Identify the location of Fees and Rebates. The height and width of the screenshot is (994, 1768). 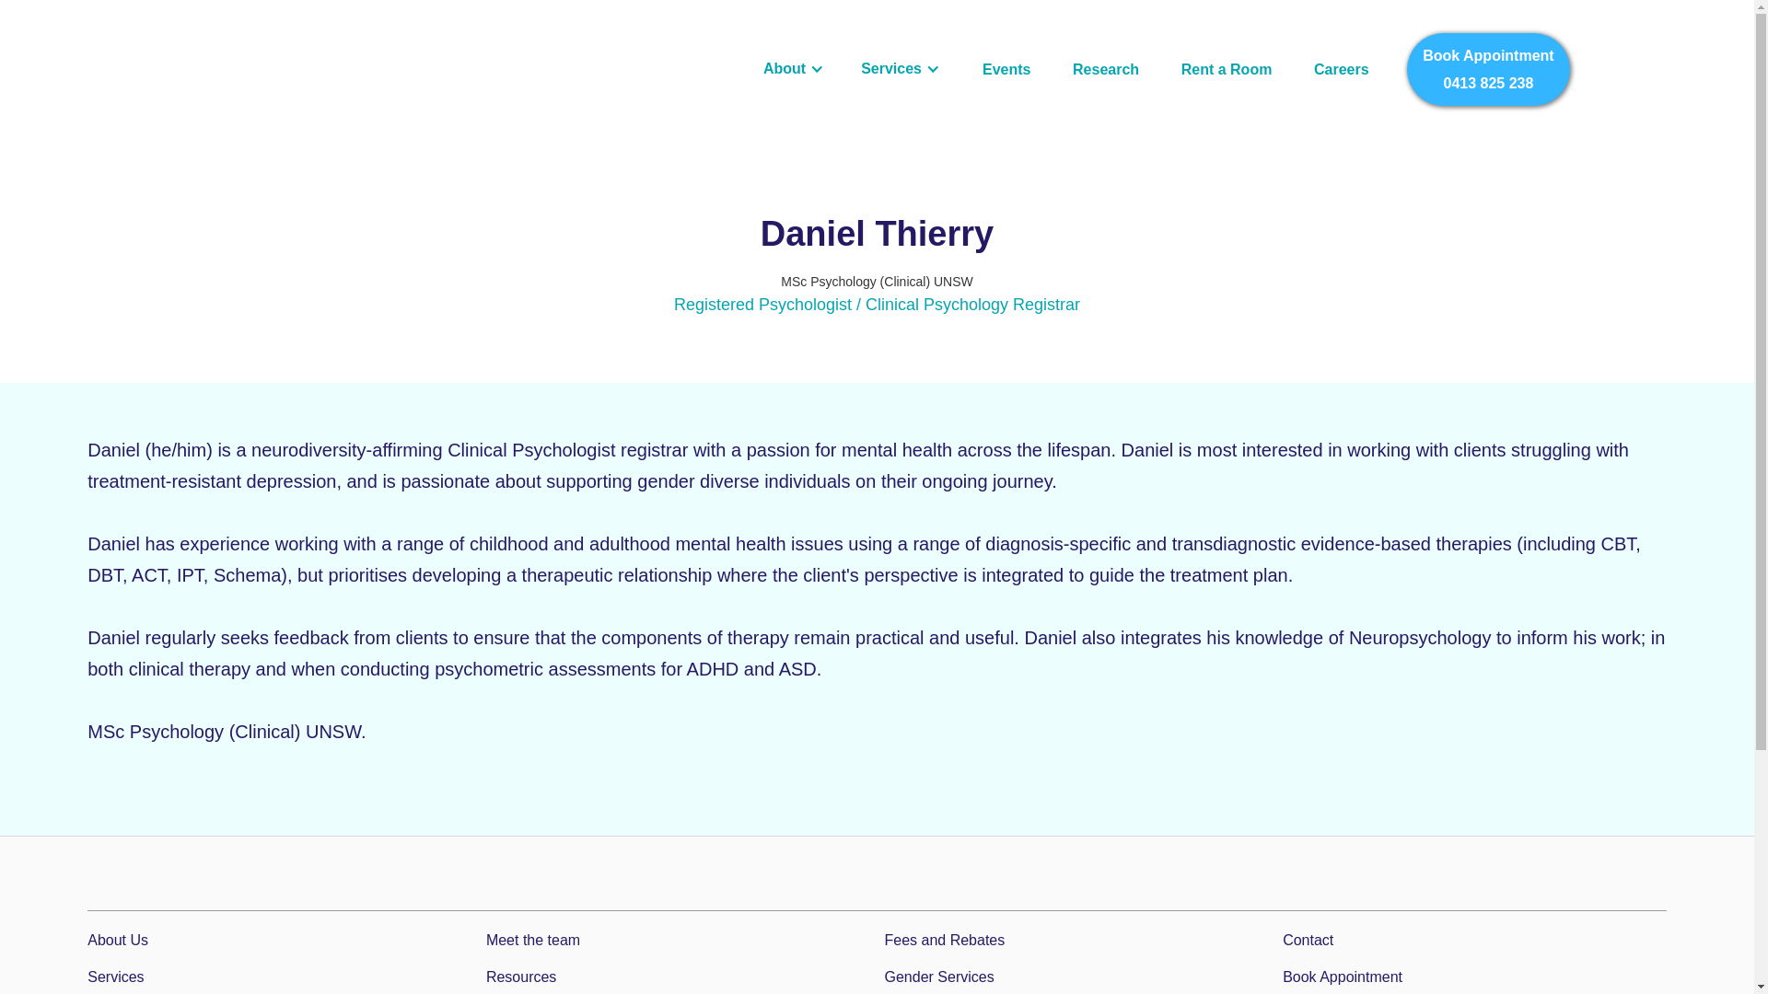
(1076, 940).